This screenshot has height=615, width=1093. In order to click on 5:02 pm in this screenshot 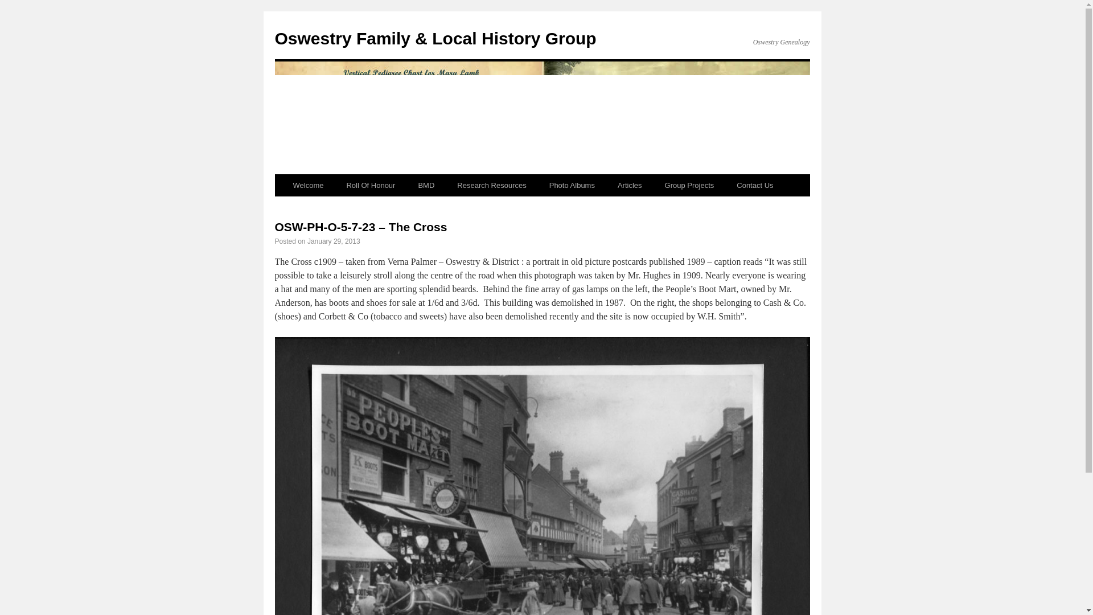, I will do `click(334, 241)`.